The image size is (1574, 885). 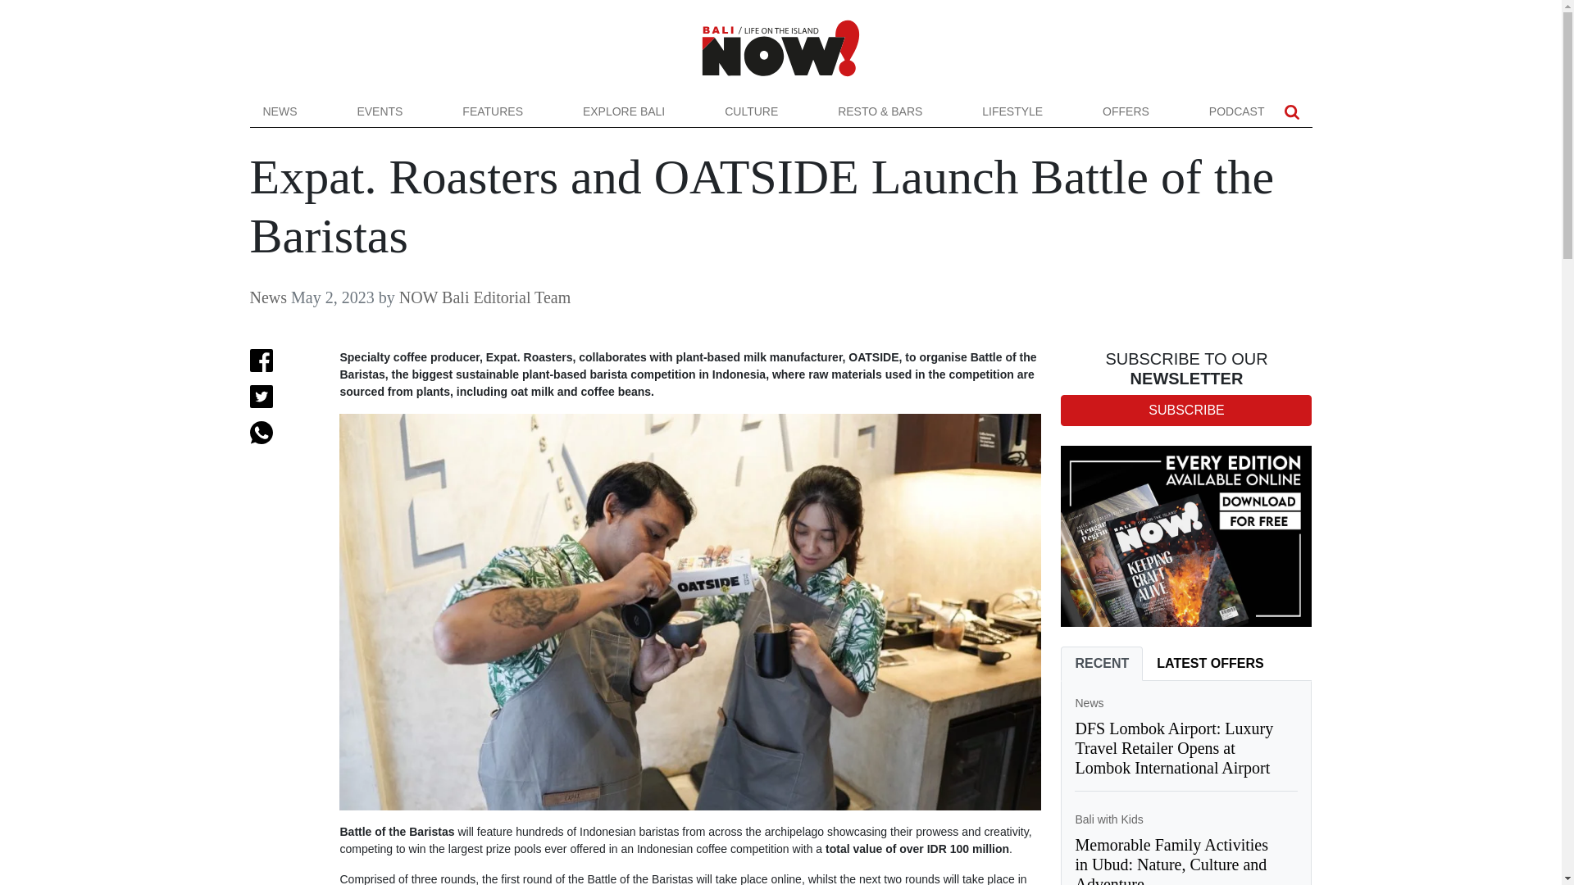 What do you see at coordinates (1108, 819) in the screenshot?
I see `Bali with Kids` at bounding box center [1108, 819].